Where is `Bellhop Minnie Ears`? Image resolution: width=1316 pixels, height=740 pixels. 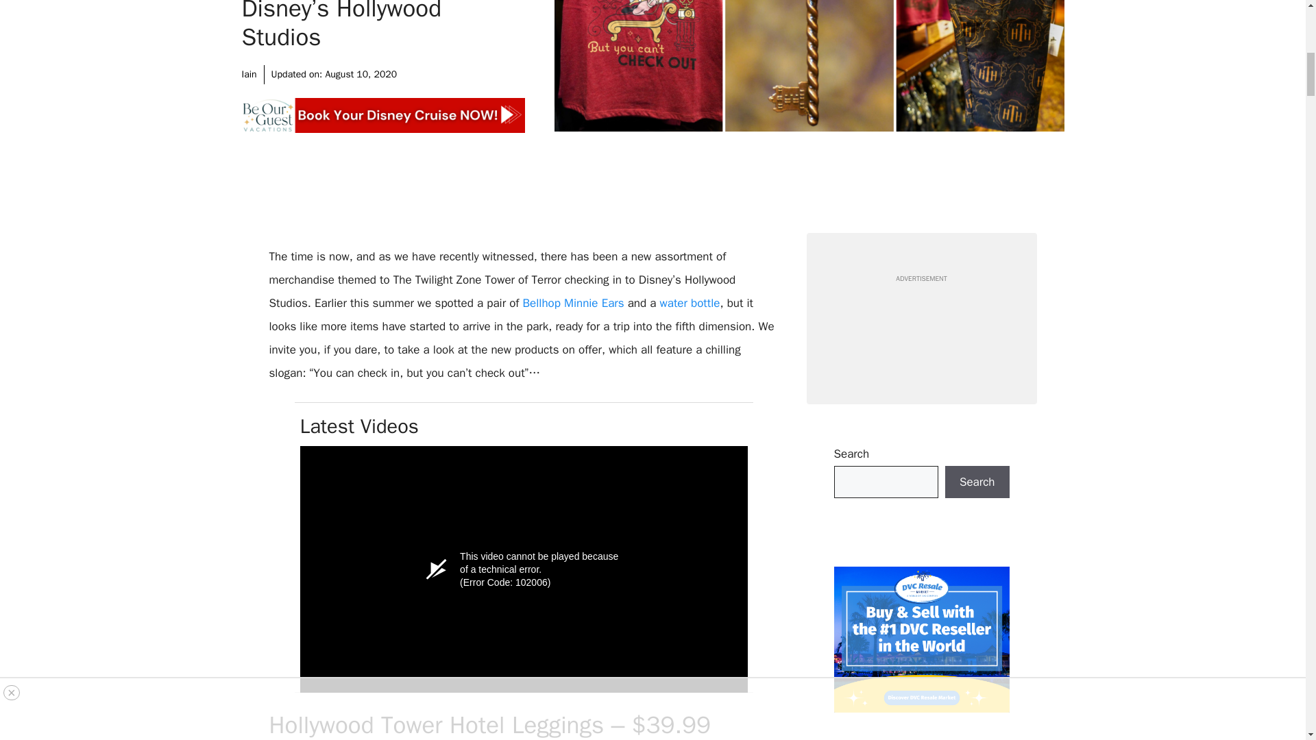
Bellhop Minnie Ears is located at coordinates (573, 303).